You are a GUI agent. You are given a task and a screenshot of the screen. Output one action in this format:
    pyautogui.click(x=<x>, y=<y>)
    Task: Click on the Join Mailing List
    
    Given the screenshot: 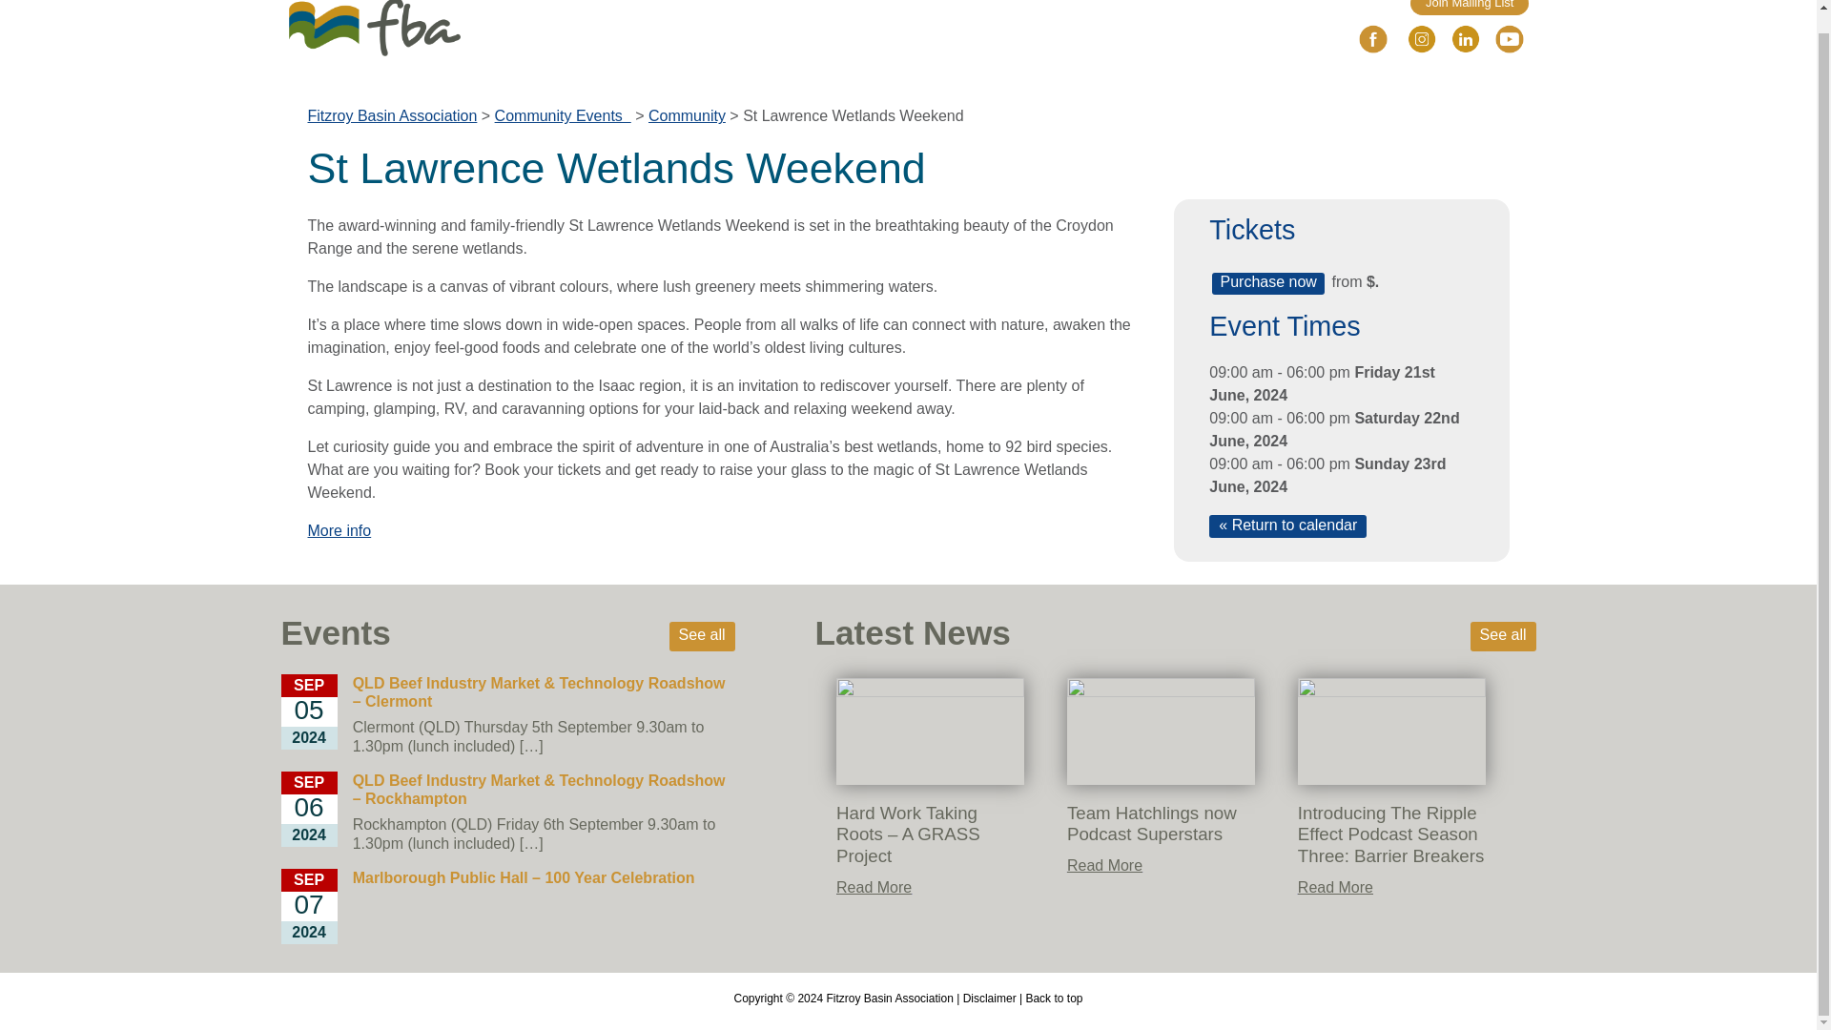 What is the action you would take?
    pyautogui.click(x=1469, y=8)
    